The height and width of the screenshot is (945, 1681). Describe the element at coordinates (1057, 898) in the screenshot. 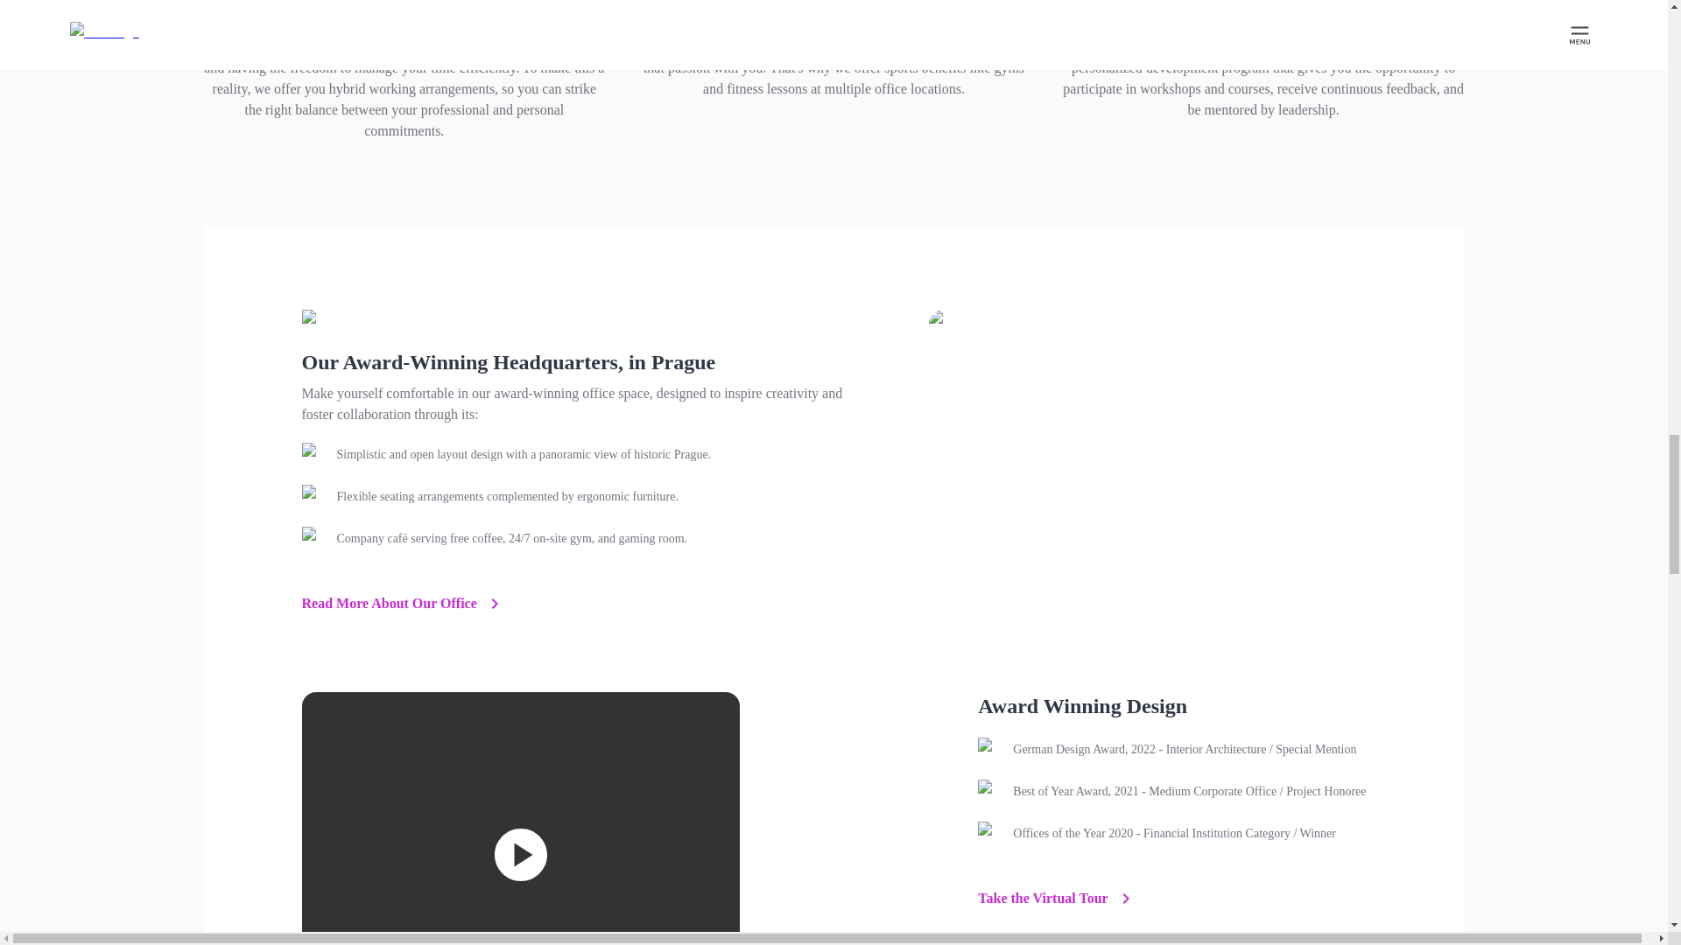

I see `Take the Virtual Tour` at that location.